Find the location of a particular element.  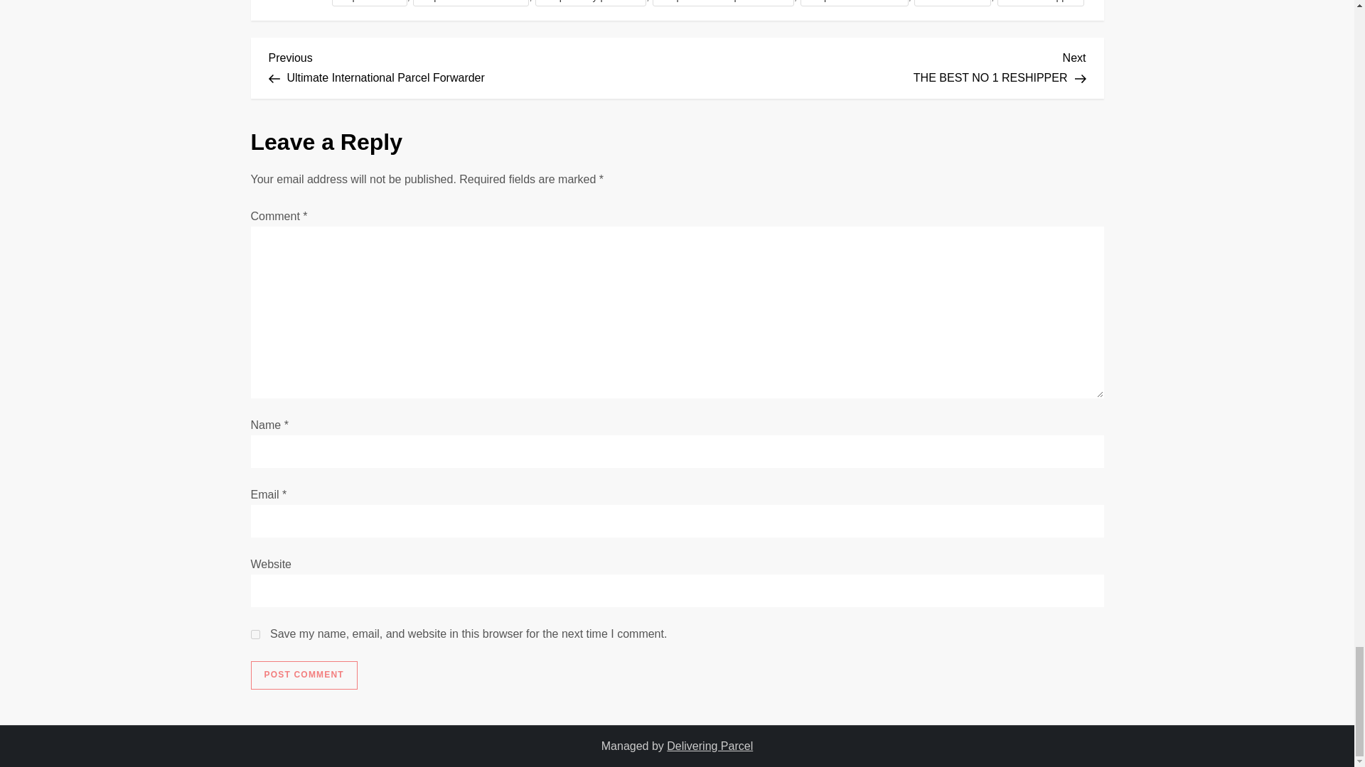

shop beauty products is located at coordinates (590, 3).